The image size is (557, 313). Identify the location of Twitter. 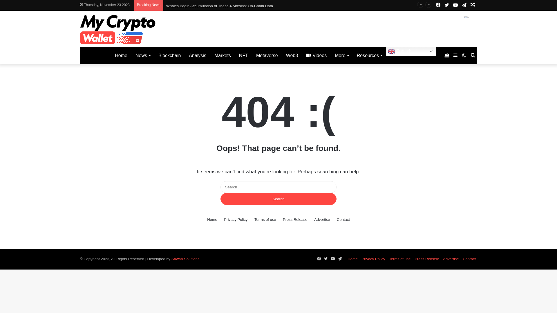
(326, 259).